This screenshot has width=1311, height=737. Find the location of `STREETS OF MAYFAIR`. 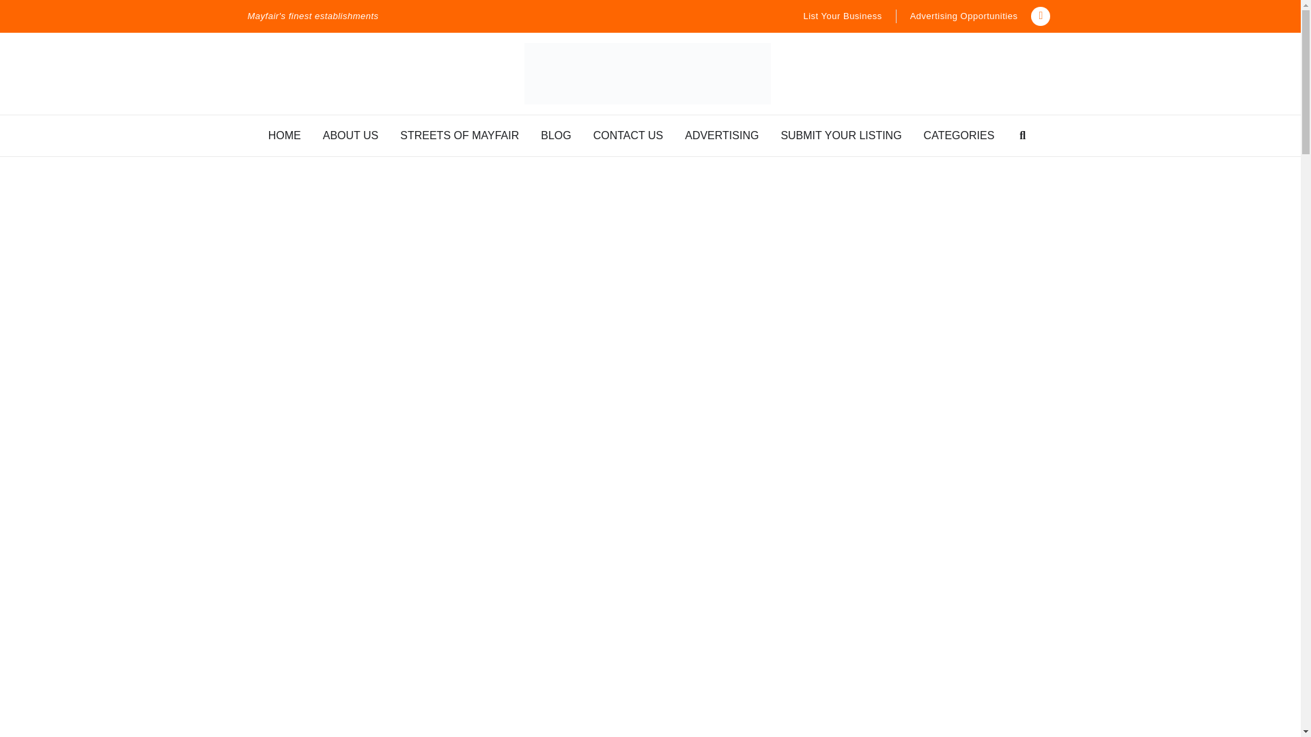

STREETS OF MAYFAIR is located at coordinates (459, 135).